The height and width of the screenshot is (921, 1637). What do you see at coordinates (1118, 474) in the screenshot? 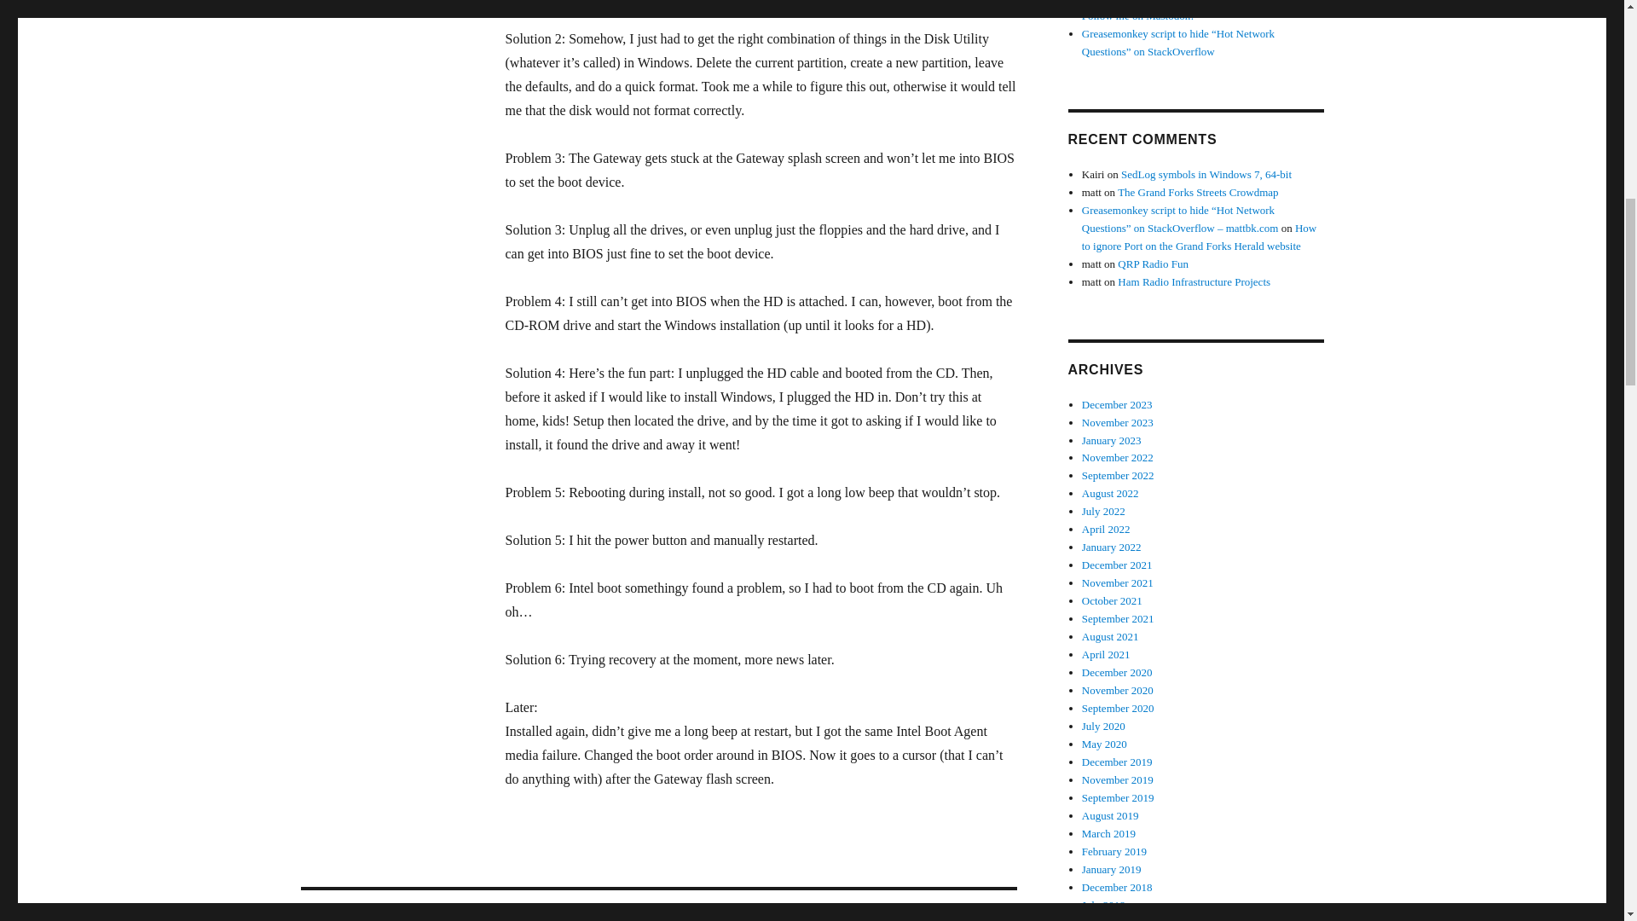
I see `September 2022` at bounding box center [1118, 474].